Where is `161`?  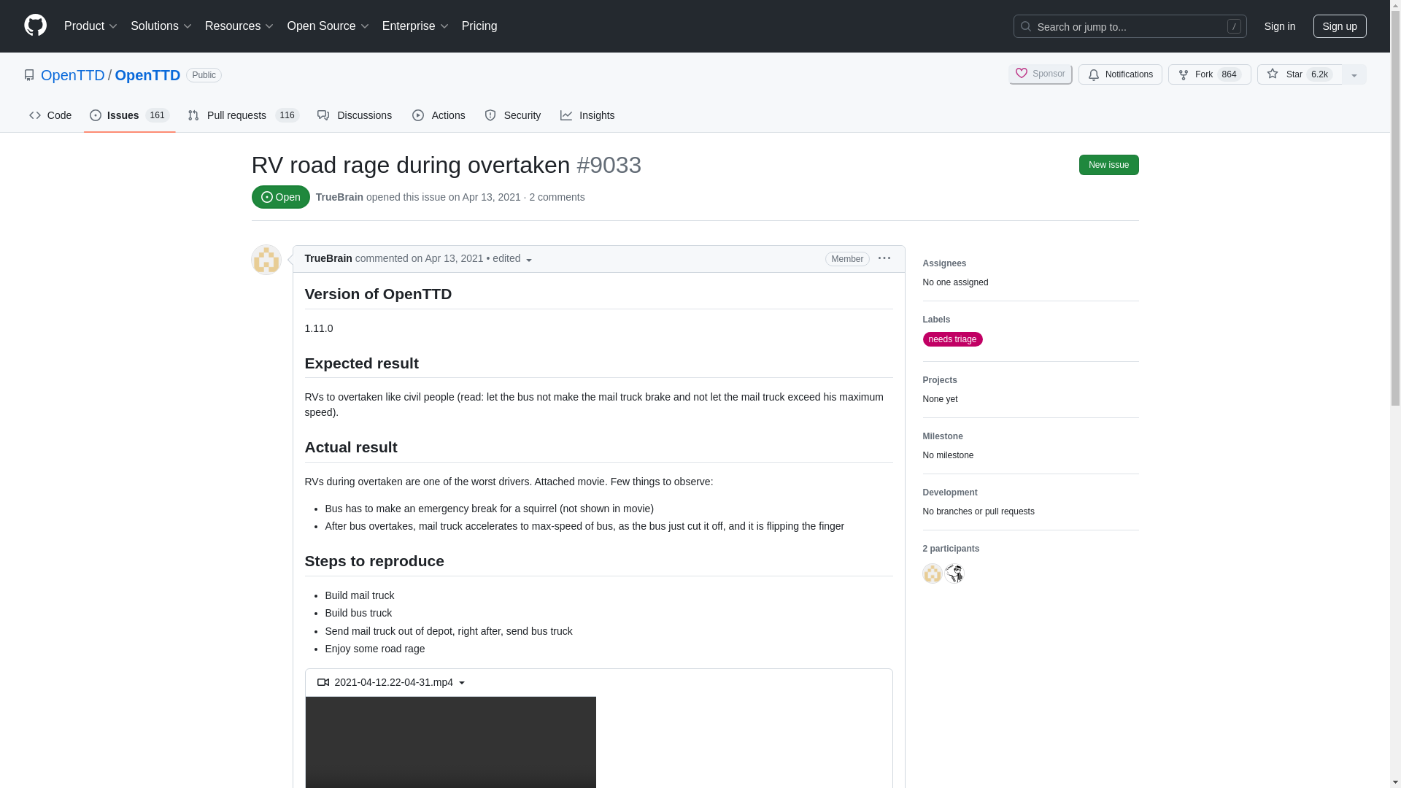
161 is located at coordinates (158, 115).